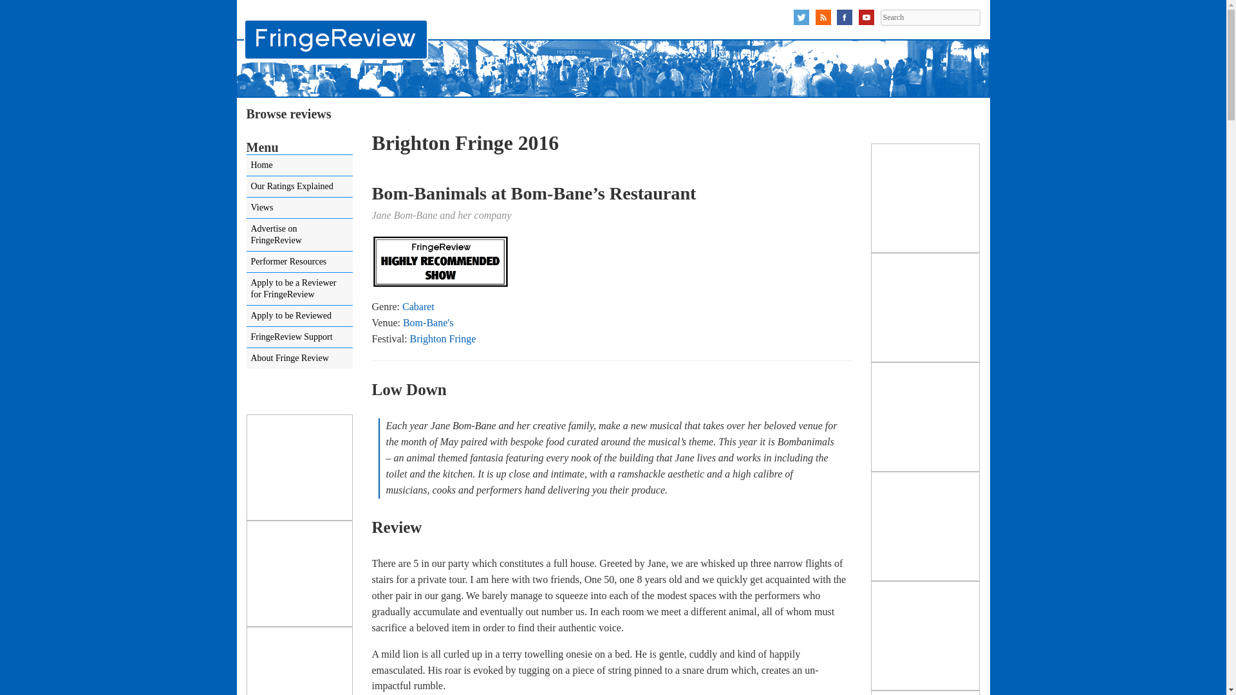 The image size is (1236, 695). What do you see at coordinates (299, 337) in the screenshot?
I see `FringeReview Support` at bounding box center [299, 337].